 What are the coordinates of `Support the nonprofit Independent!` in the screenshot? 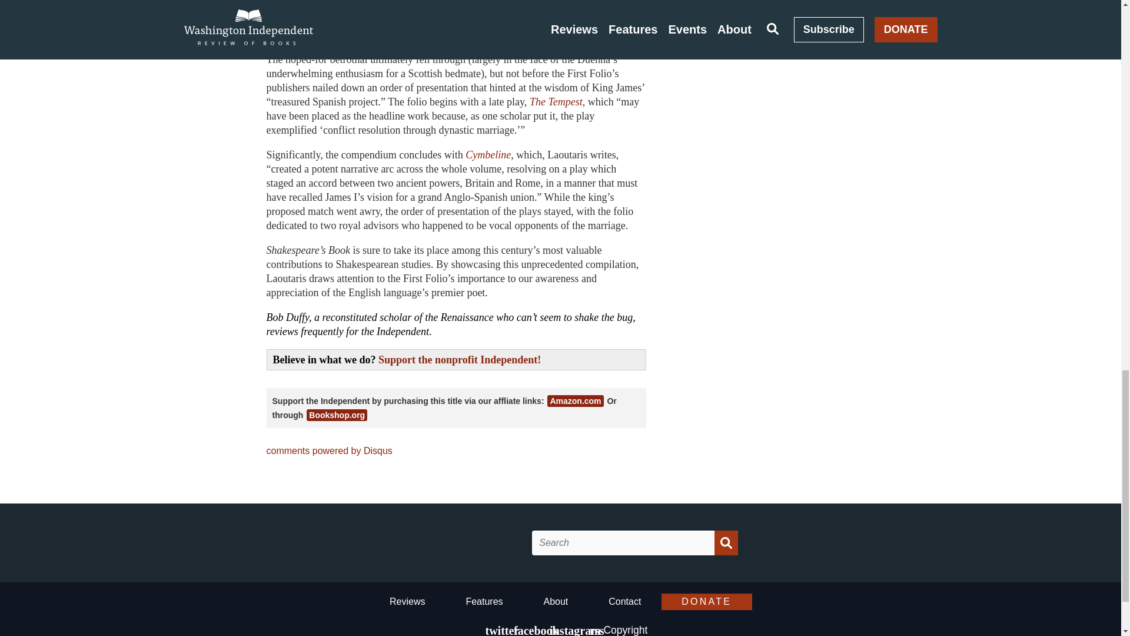 It's located at (460, 359).